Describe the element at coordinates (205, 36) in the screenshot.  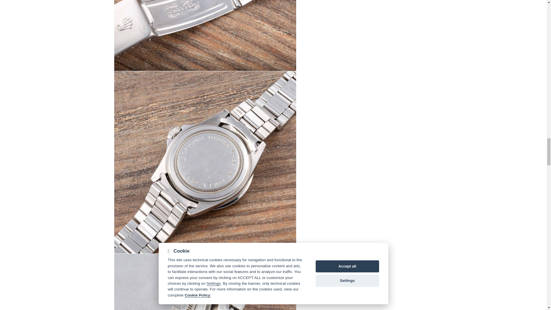
I see `Tudor SUBMARINER DATE SNOWFLAKE REF. 7021` at that location.